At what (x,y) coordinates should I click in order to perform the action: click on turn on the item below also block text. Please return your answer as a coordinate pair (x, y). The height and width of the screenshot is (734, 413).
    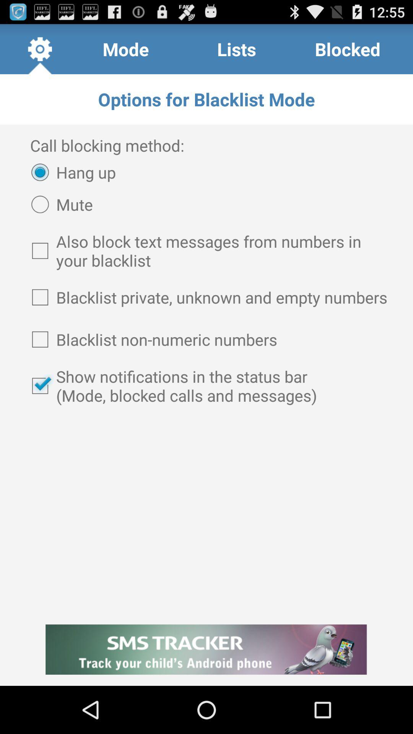
    Looking at the image, I should click on (206, 297).